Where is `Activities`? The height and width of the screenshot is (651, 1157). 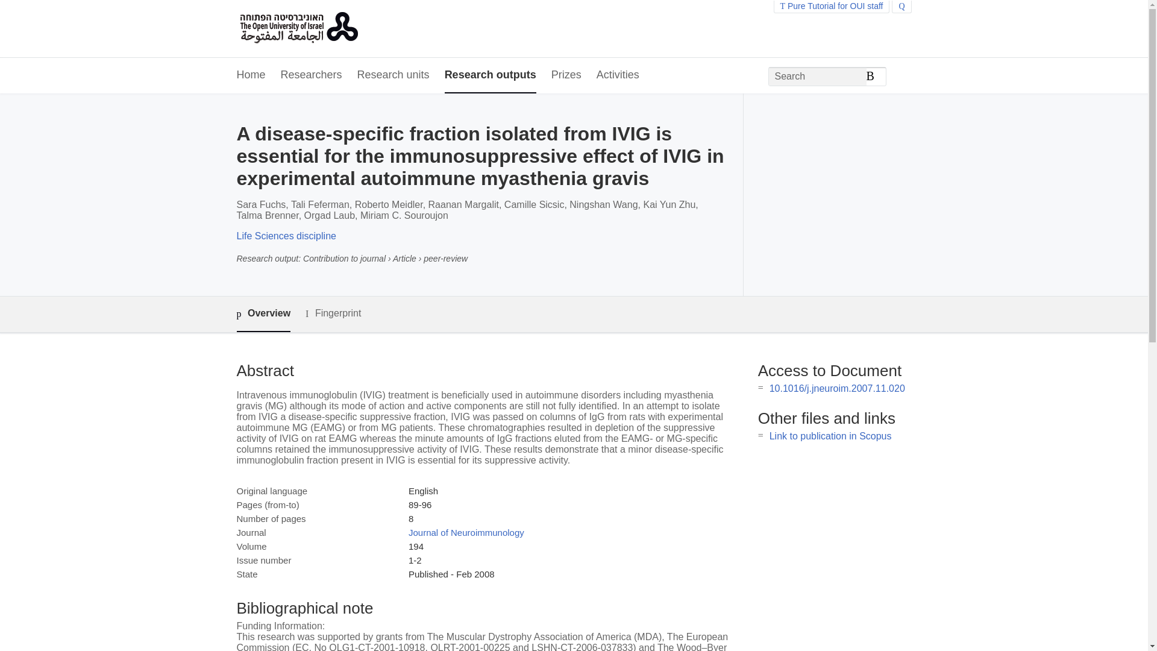 Activities is located at coordinates (618, 76).